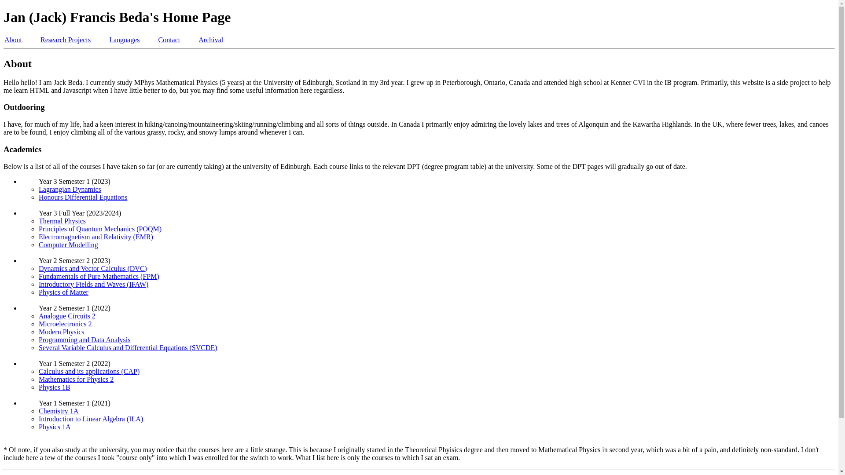 The height and width of the screenshot is (475, 845). I want to click on Calculus and its applications (CAP), so click(89, 371).